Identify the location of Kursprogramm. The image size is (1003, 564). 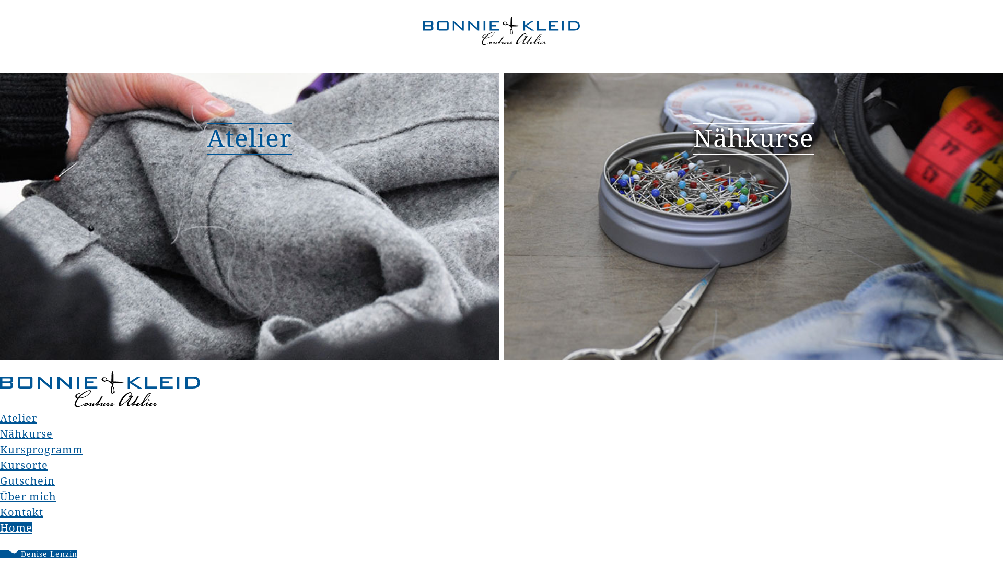
(42, 450).